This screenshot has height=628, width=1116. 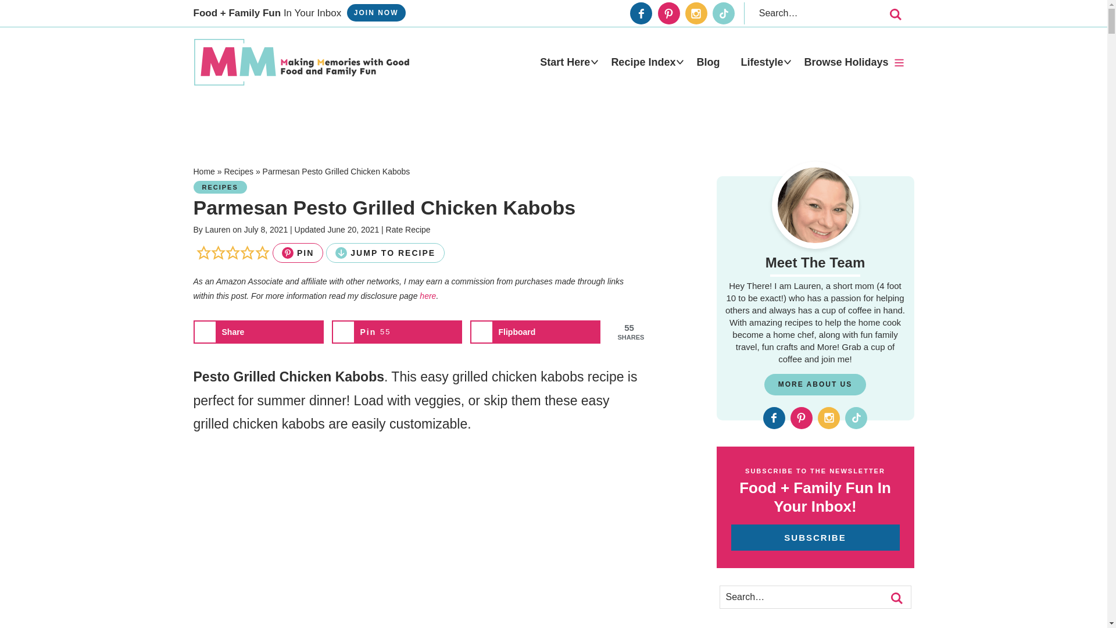 I want to click on Recipe Index, so click(x=643, y=62).